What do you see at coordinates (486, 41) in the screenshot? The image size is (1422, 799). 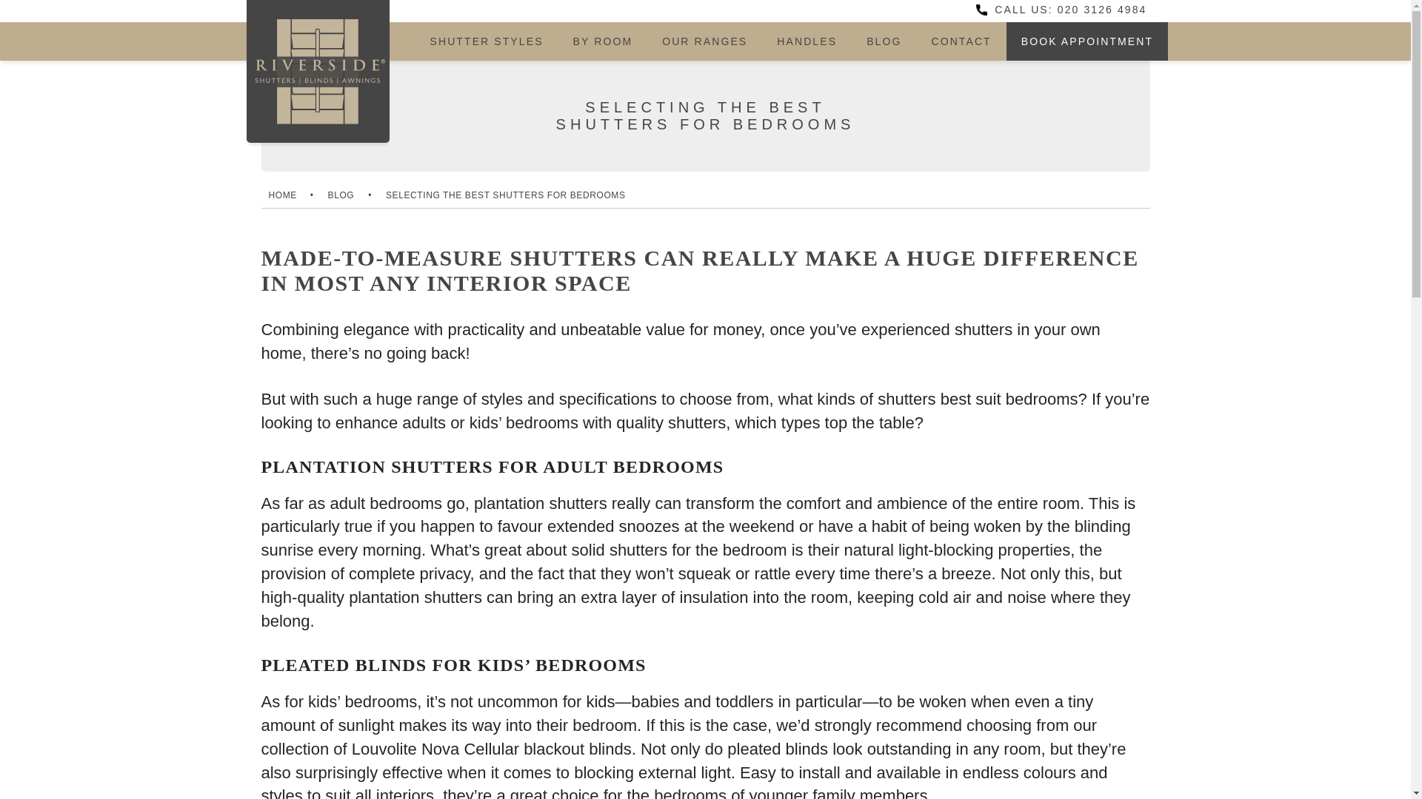 I see `SHUTTER STYLES` at bounding box center [486, 41].